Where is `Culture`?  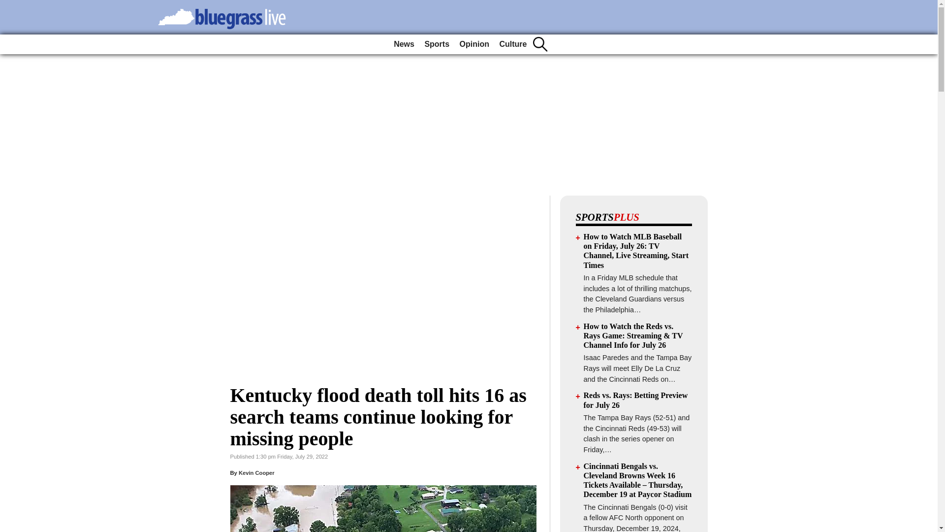 Culture is located at coordinates (513, 44).